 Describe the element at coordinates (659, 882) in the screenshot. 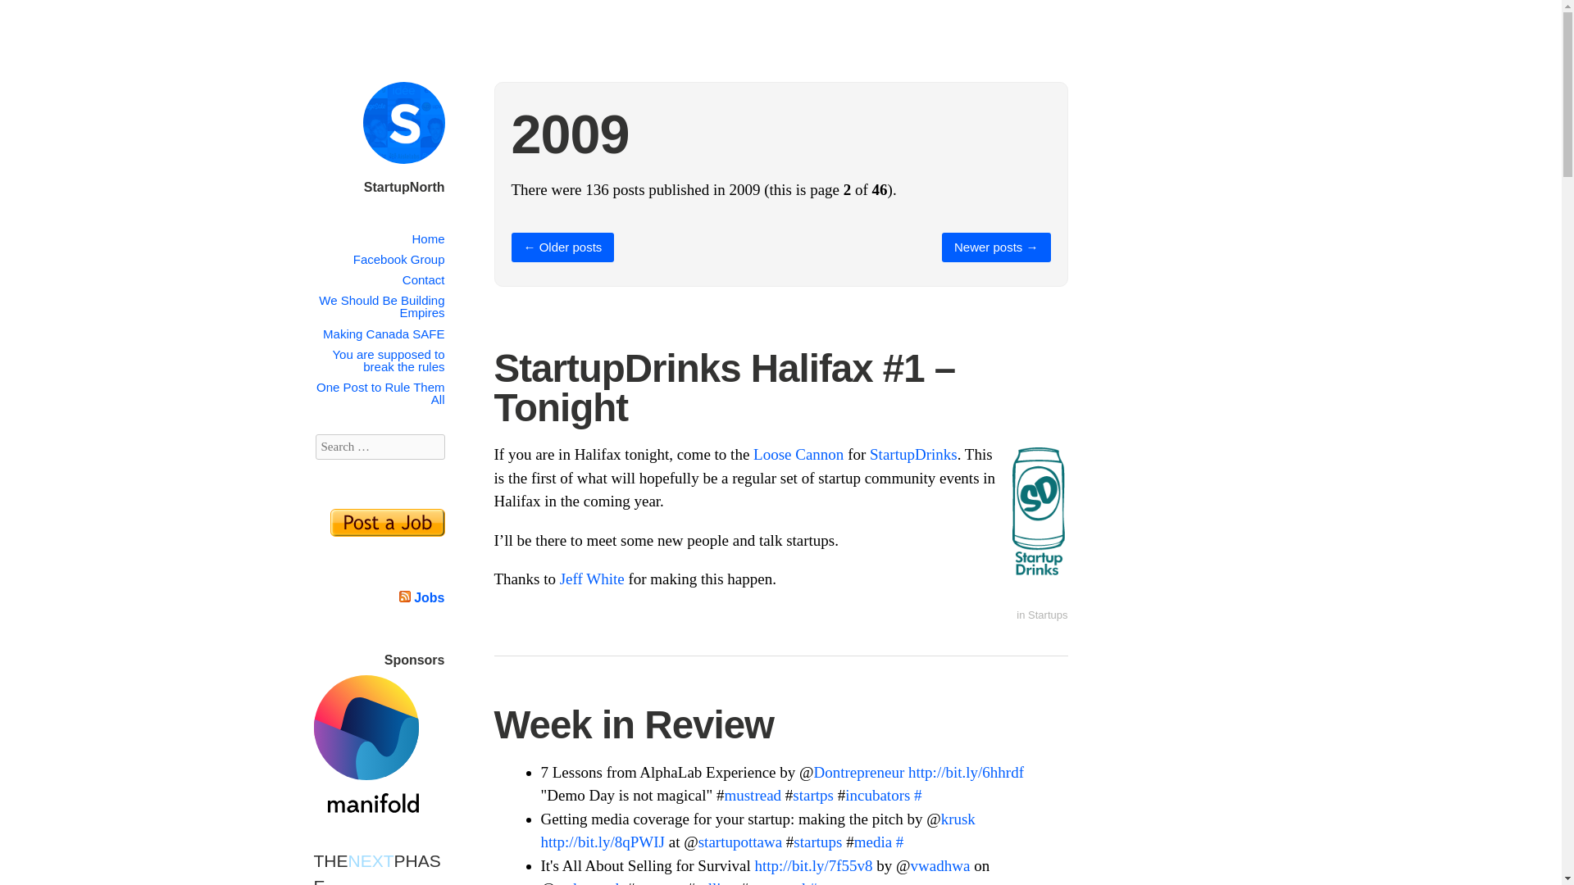

I see `startups` at that location.